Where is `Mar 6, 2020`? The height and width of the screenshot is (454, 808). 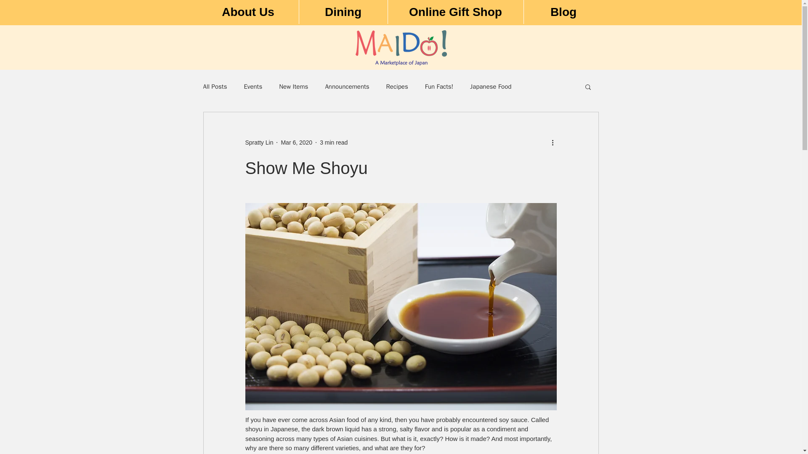
Mar 6, 2020 is located at coordinates (296, 142).